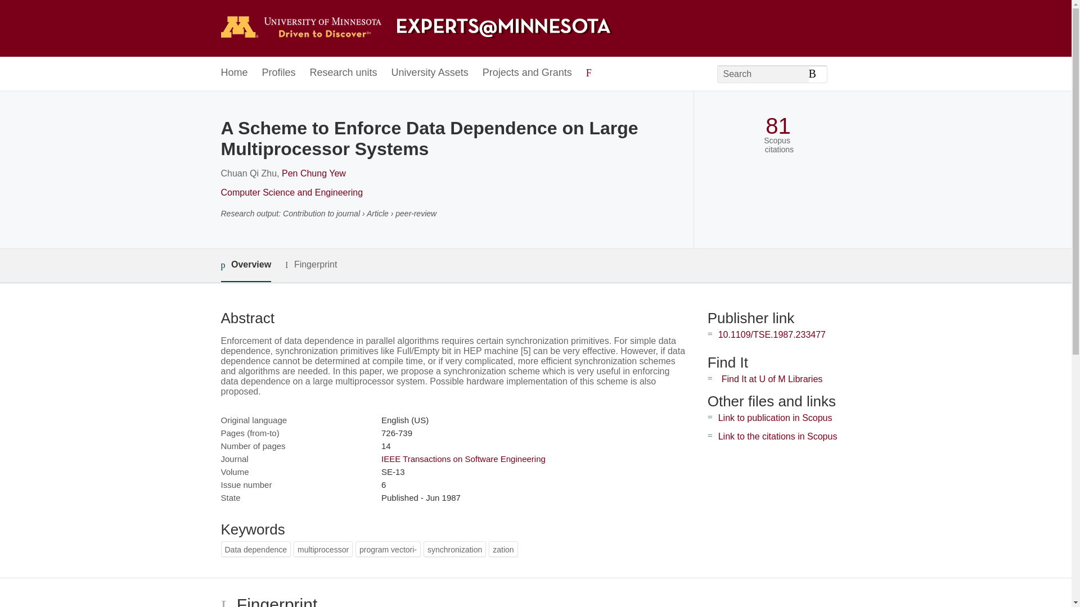 The height and width of the screenshot is (607, 1080). Describe the element at coordinates (430, 73) in the screenshot. I see `University Assets` at that location.